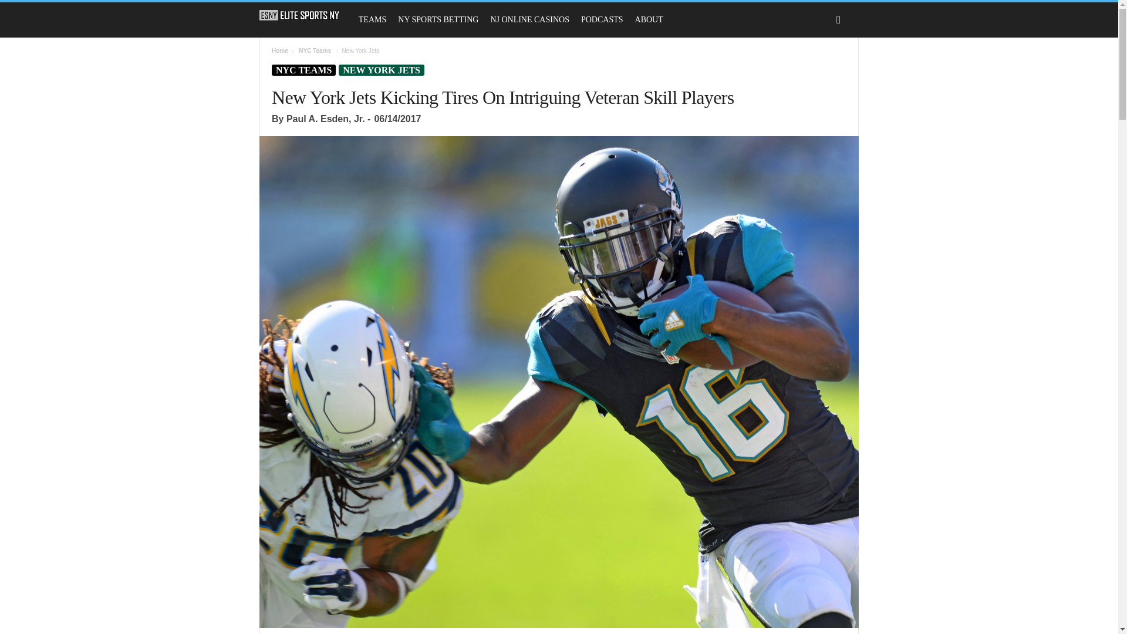 Image resolution: width=1127 pixels, height=634 pixels. What do you see at coordinates (299, 15) in the screenshot?
I see `Elite Sports NY` at bounding box center [299, 15].